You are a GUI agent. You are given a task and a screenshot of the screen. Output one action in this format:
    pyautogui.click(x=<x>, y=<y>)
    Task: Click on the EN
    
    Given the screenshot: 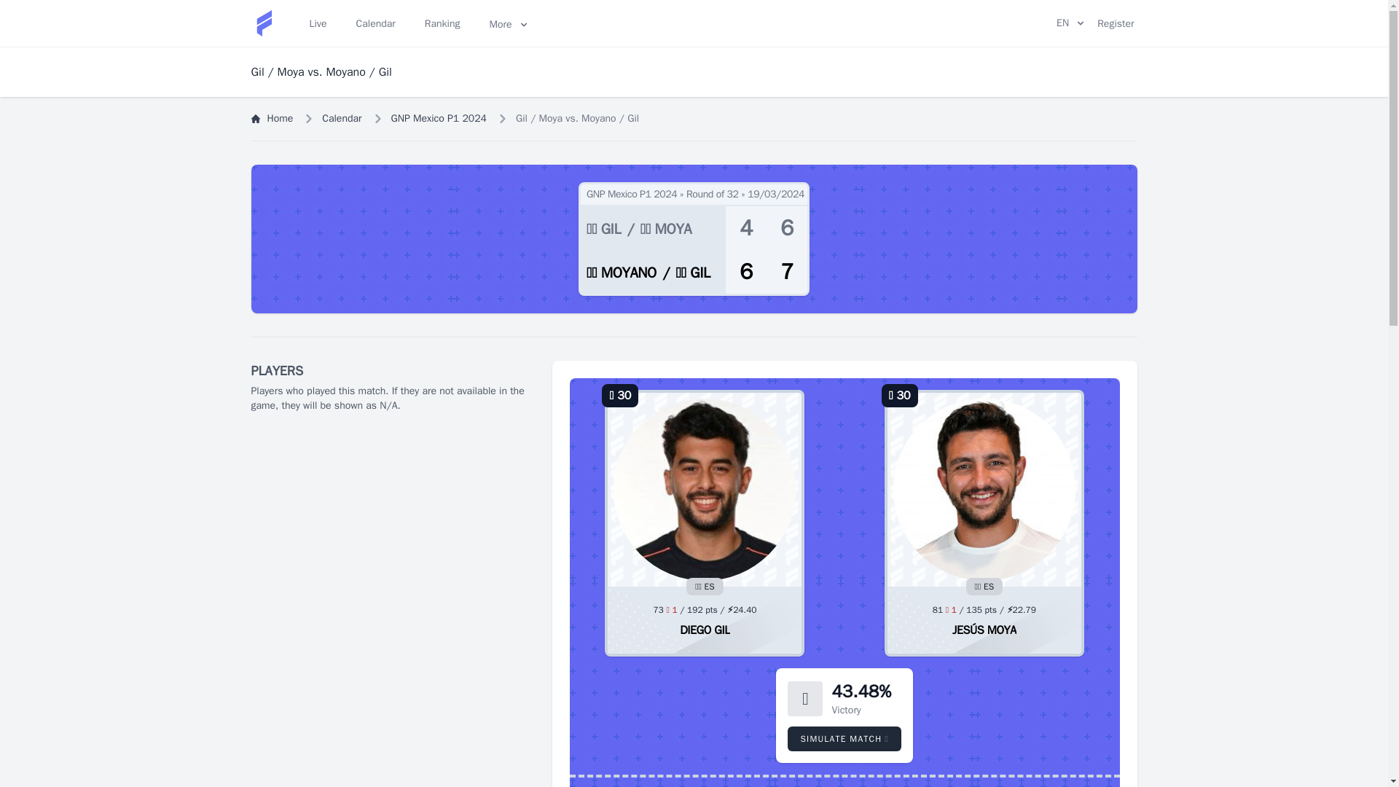 What is the action you would take?
    pyautogui.click(x=1070, y=23)
    